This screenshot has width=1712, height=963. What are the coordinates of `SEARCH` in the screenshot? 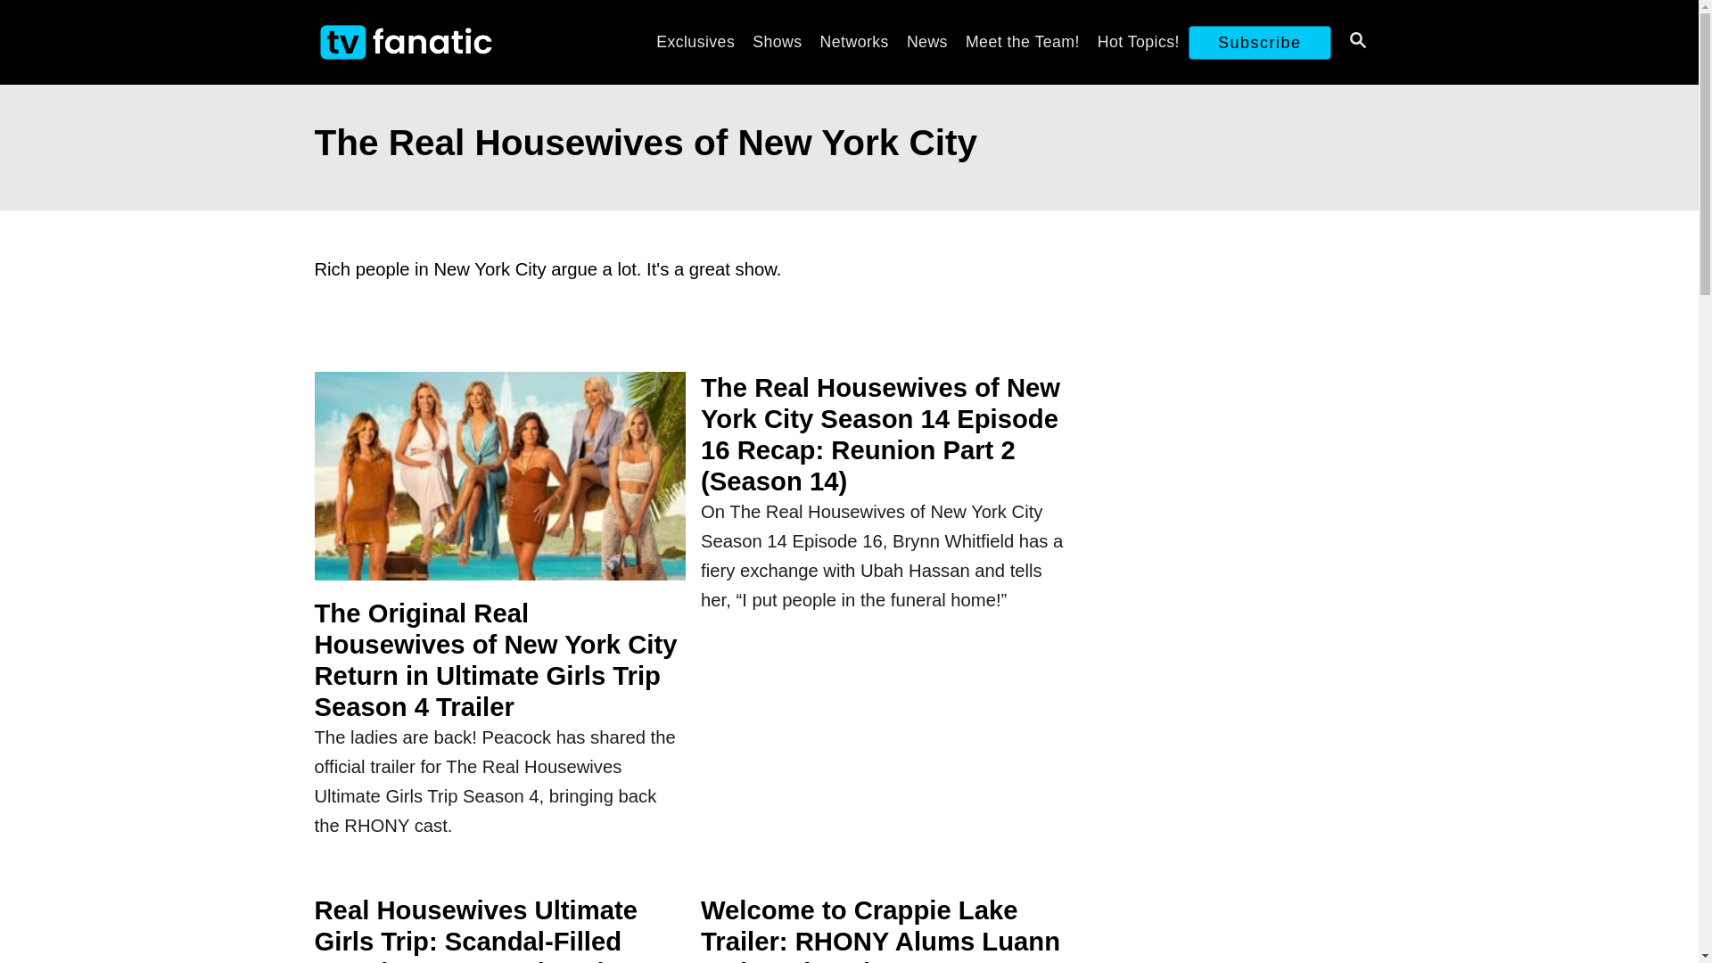 It's located at (1356, 42).